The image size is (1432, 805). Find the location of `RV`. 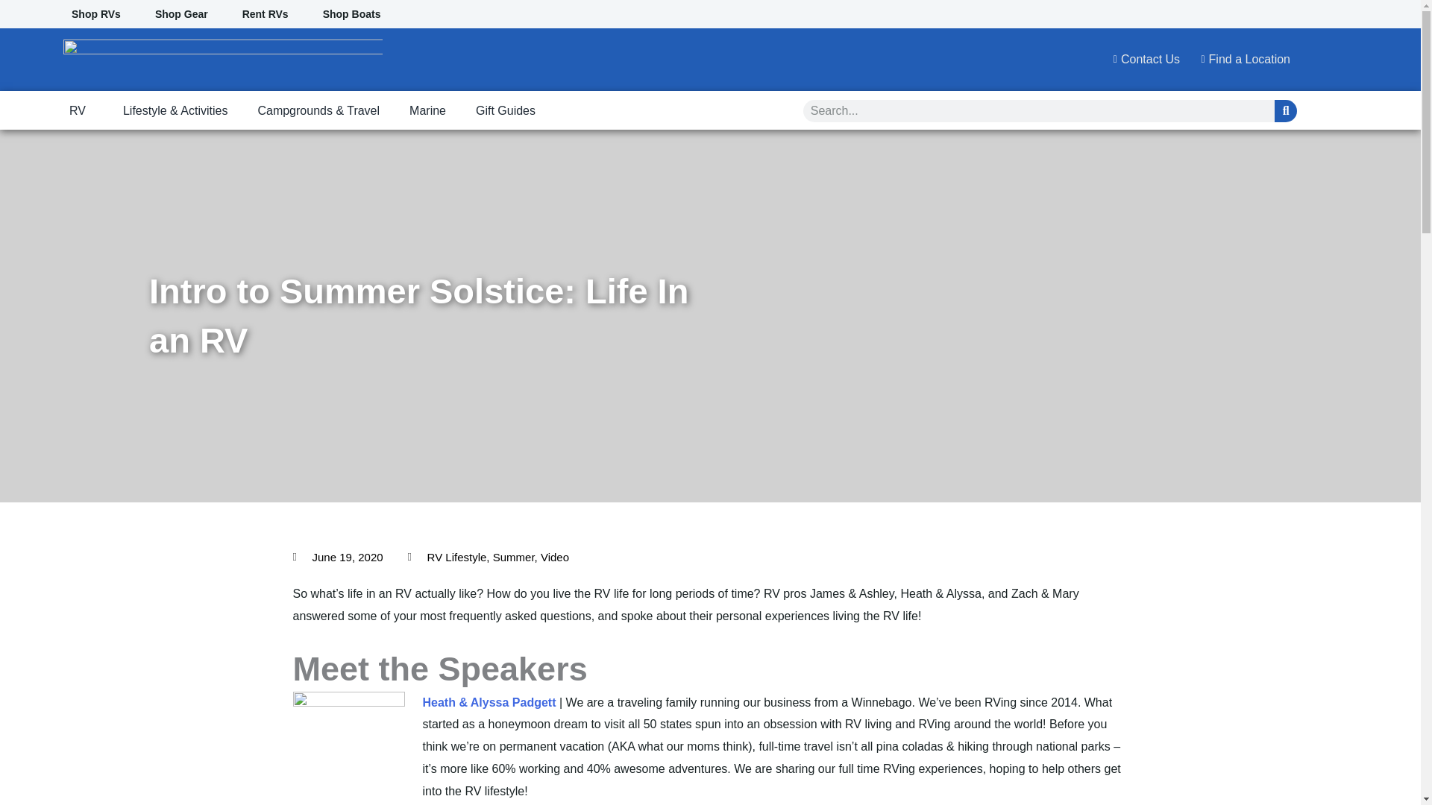

RV is located at coordinates (81, 111).